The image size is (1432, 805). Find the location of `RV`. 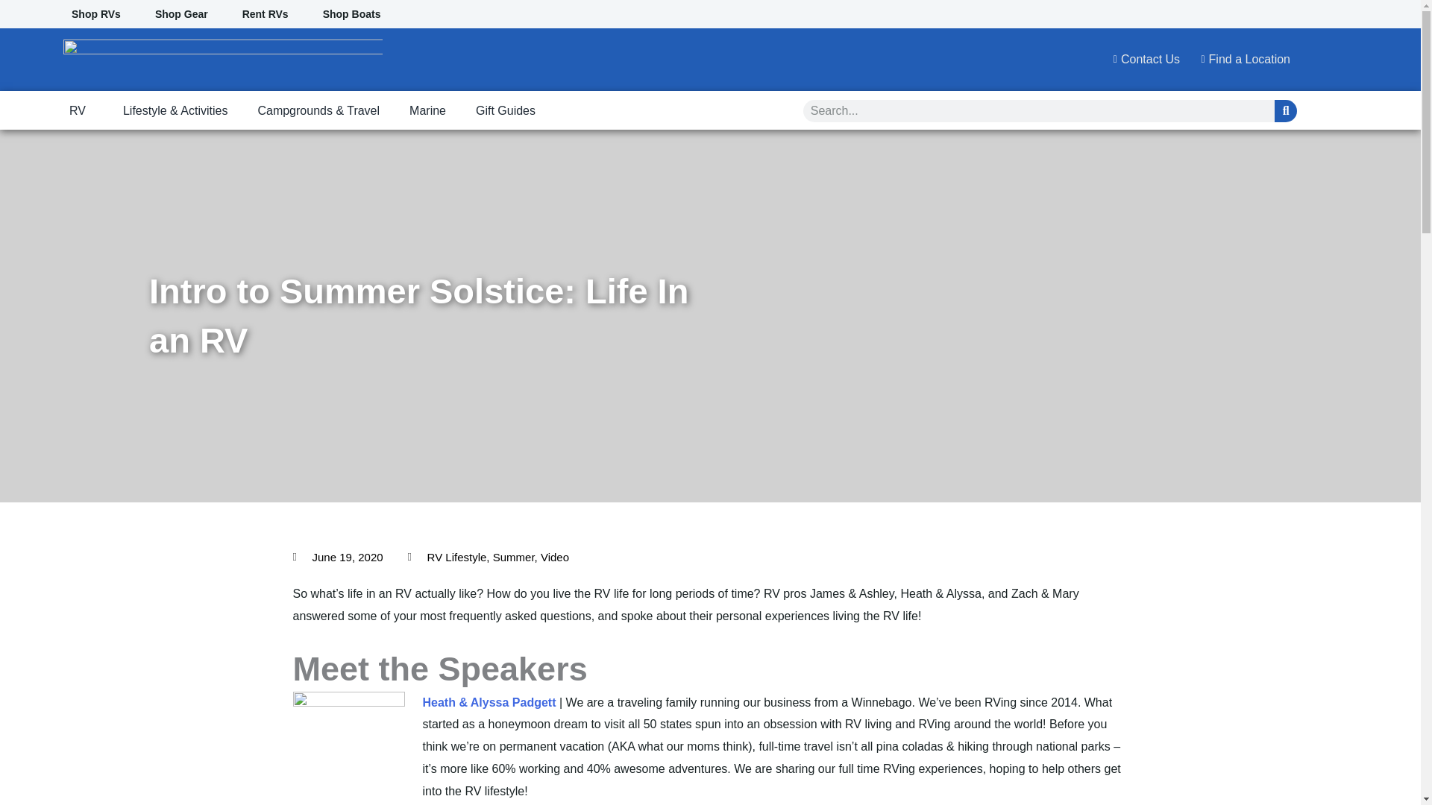

RV is located at coordinates (81, 111).